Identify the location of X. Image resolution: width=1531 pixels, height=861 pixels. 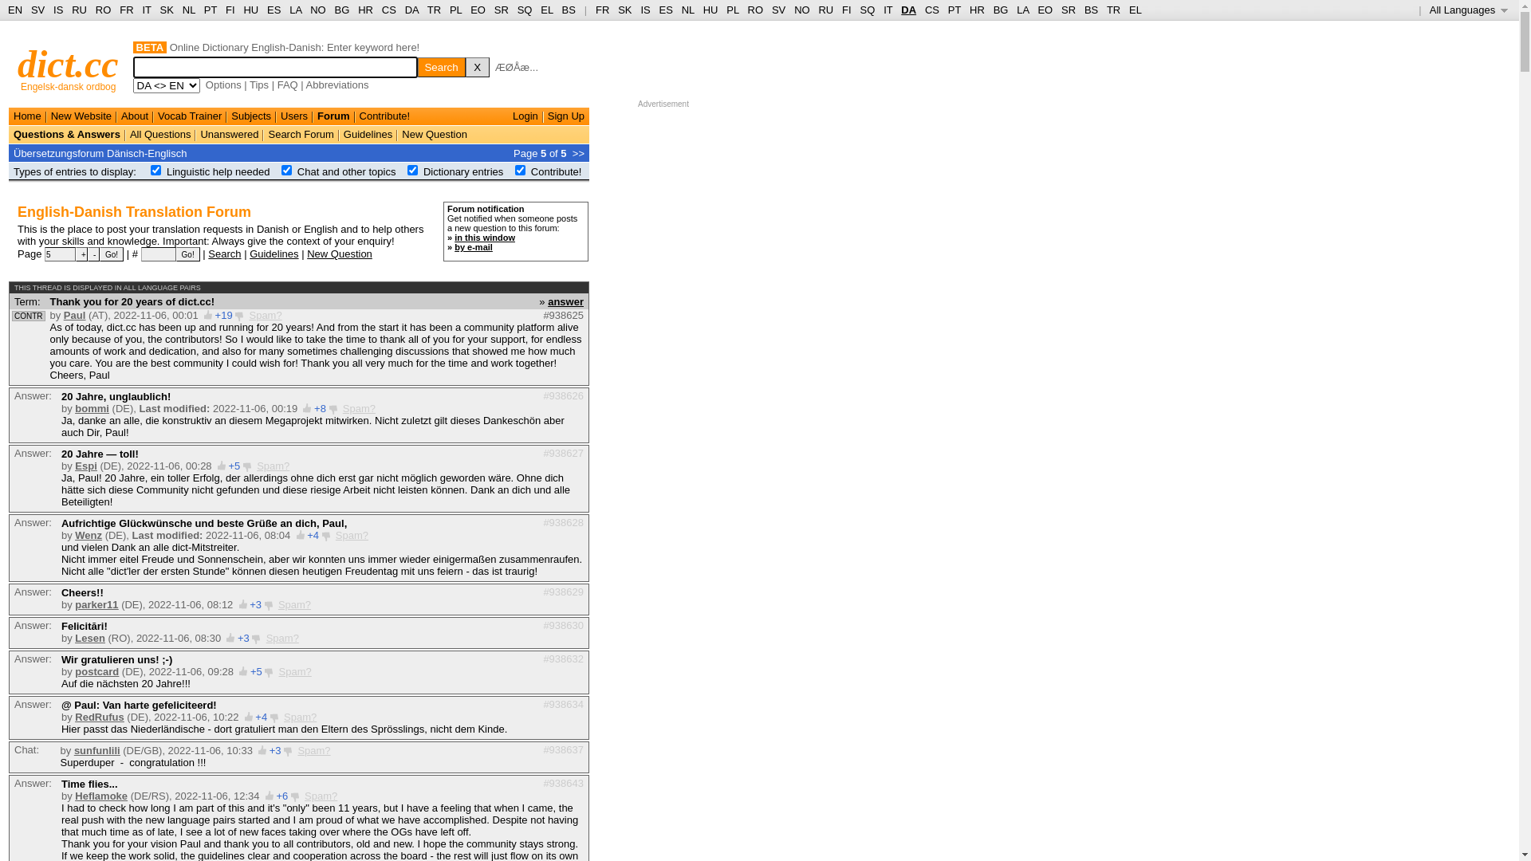
(478, 67).